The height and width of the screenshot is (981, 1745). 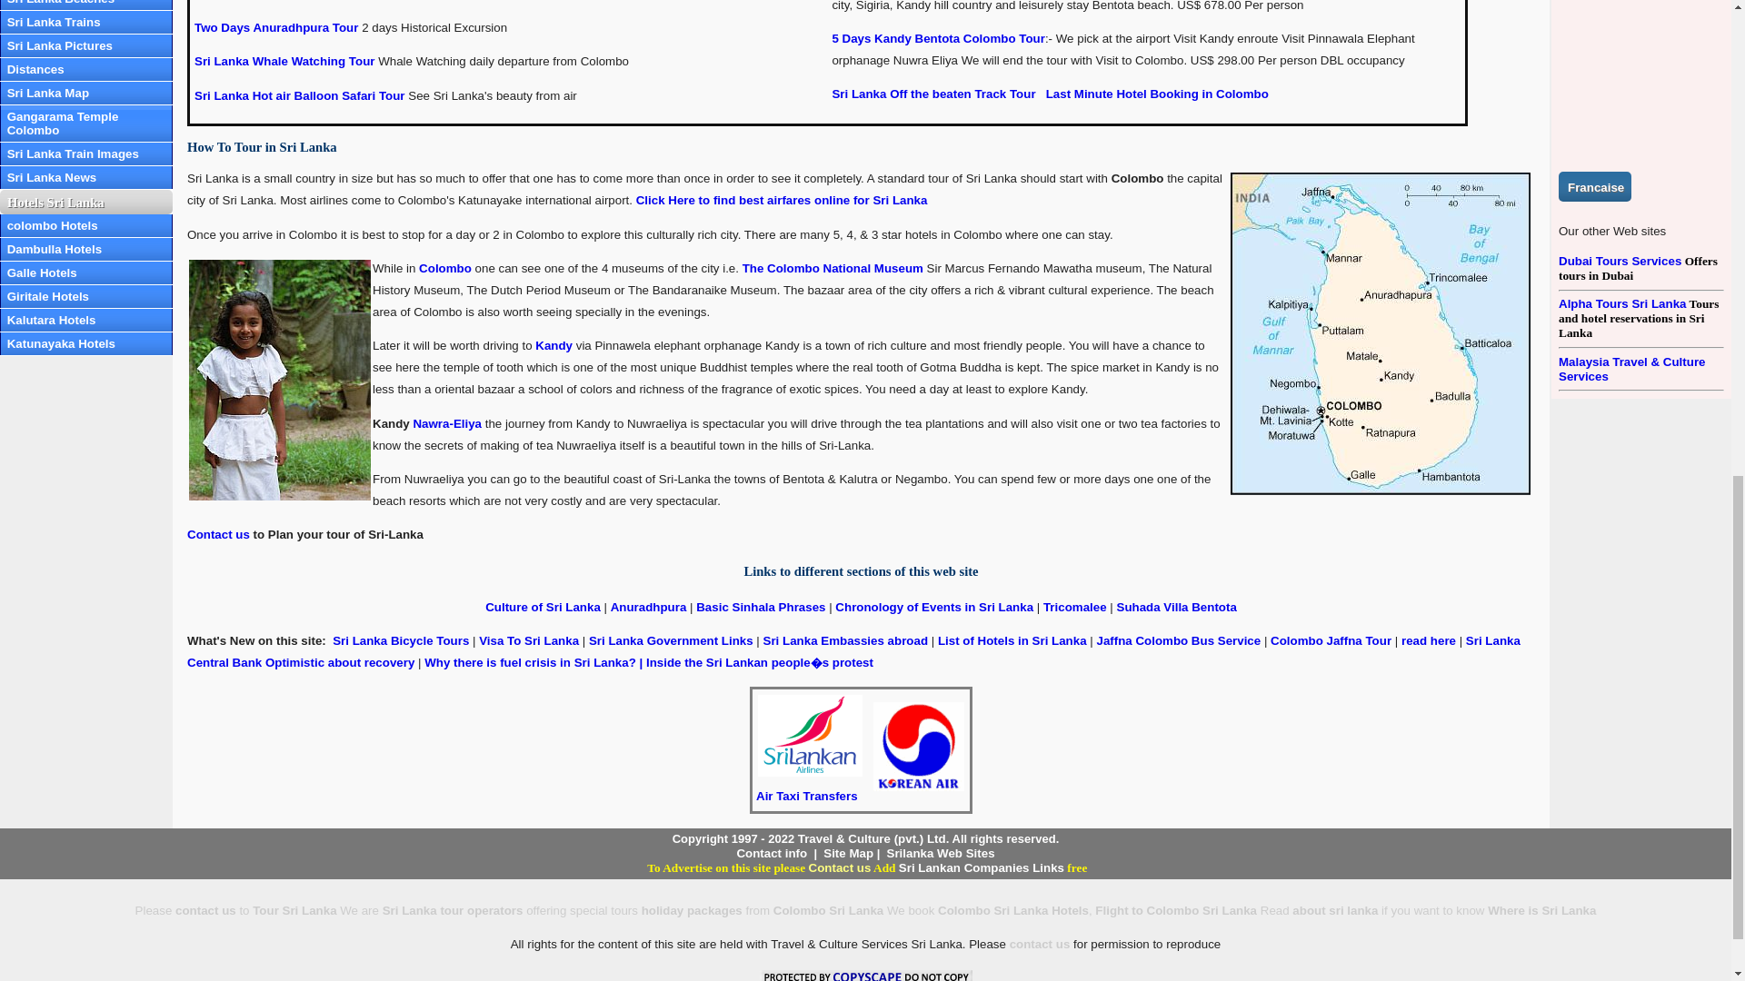 I want to click on Nawra-Eliya, so click(x=446, y=423).